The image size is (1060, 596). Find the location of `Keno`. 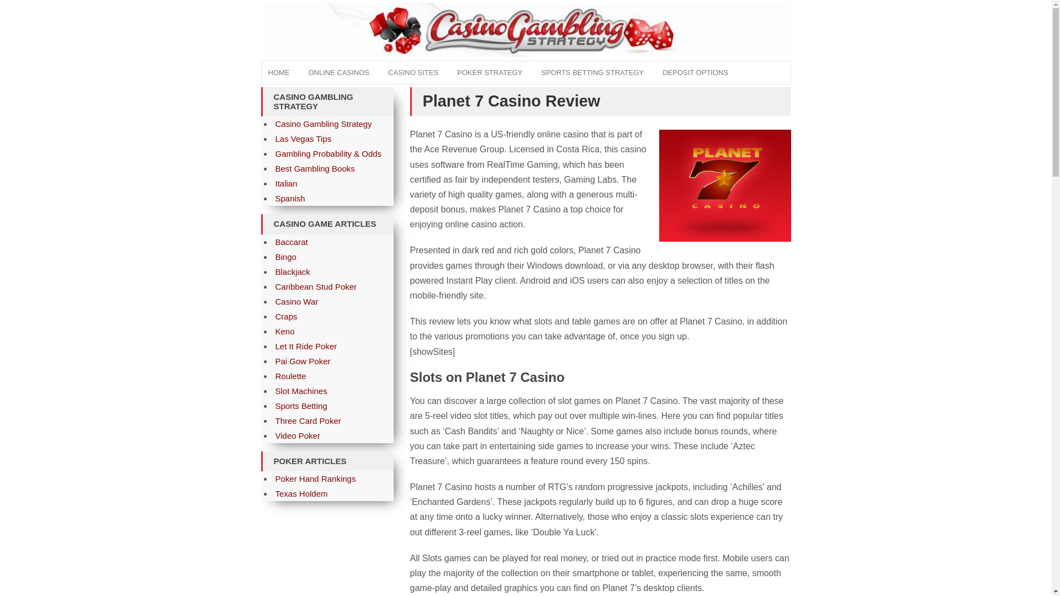

Keno is located at coordinates (284, 331).